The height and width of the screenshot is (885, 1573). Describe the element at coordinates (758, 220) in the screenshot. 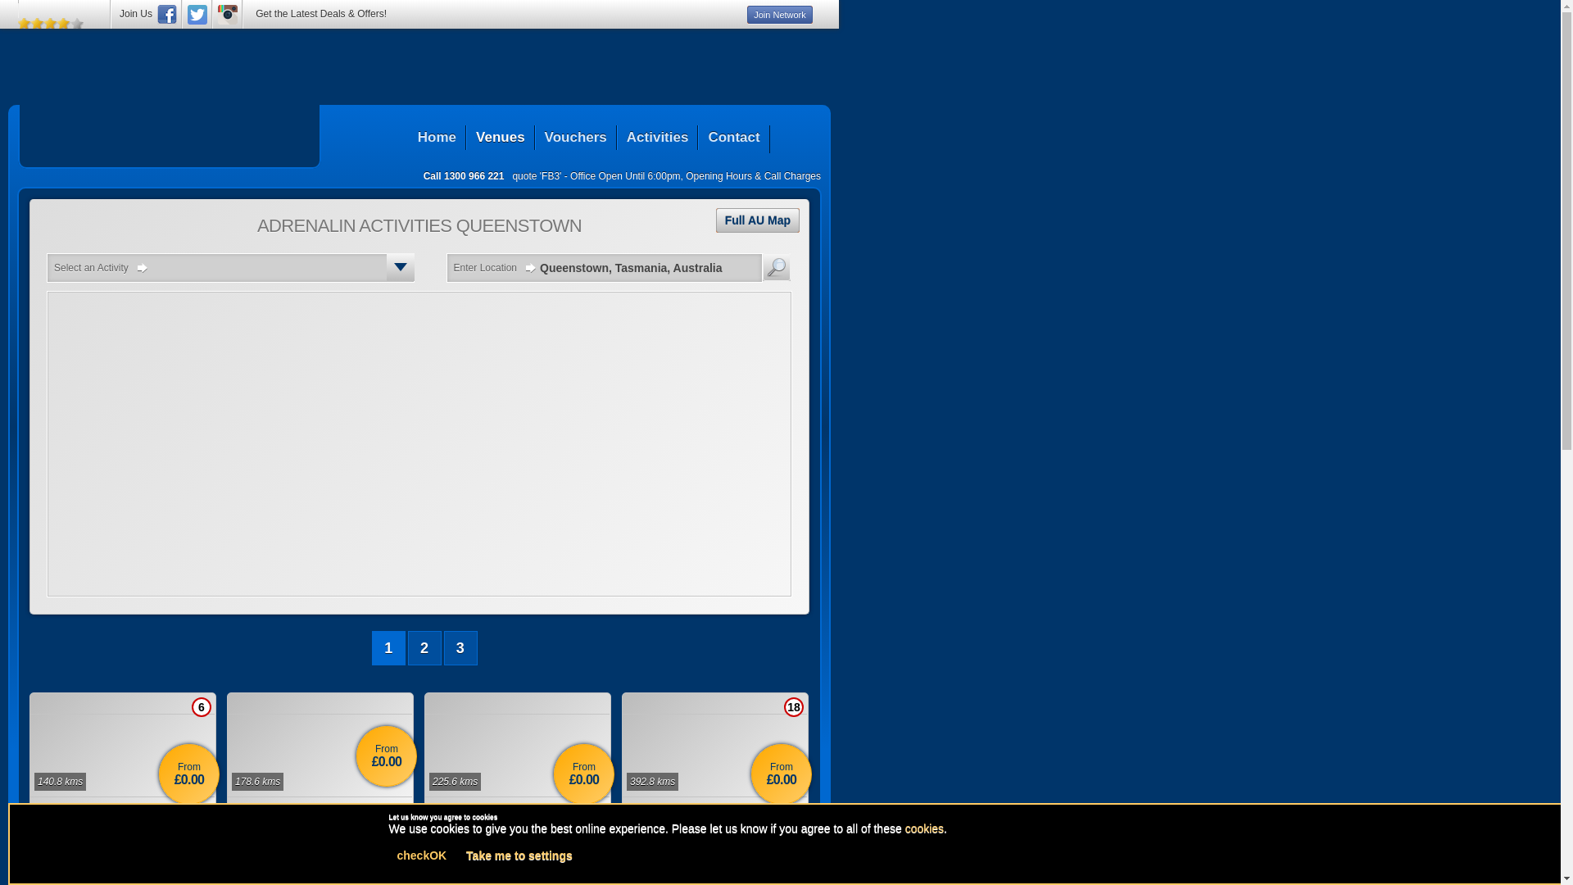

I see `Full AU Map` at that location.